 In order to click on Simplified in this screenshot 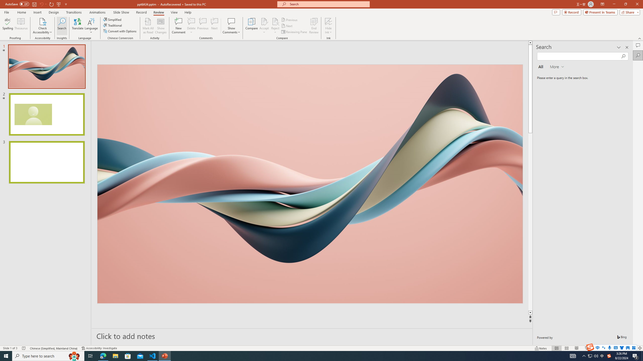, I will do `click(113, 20)`.